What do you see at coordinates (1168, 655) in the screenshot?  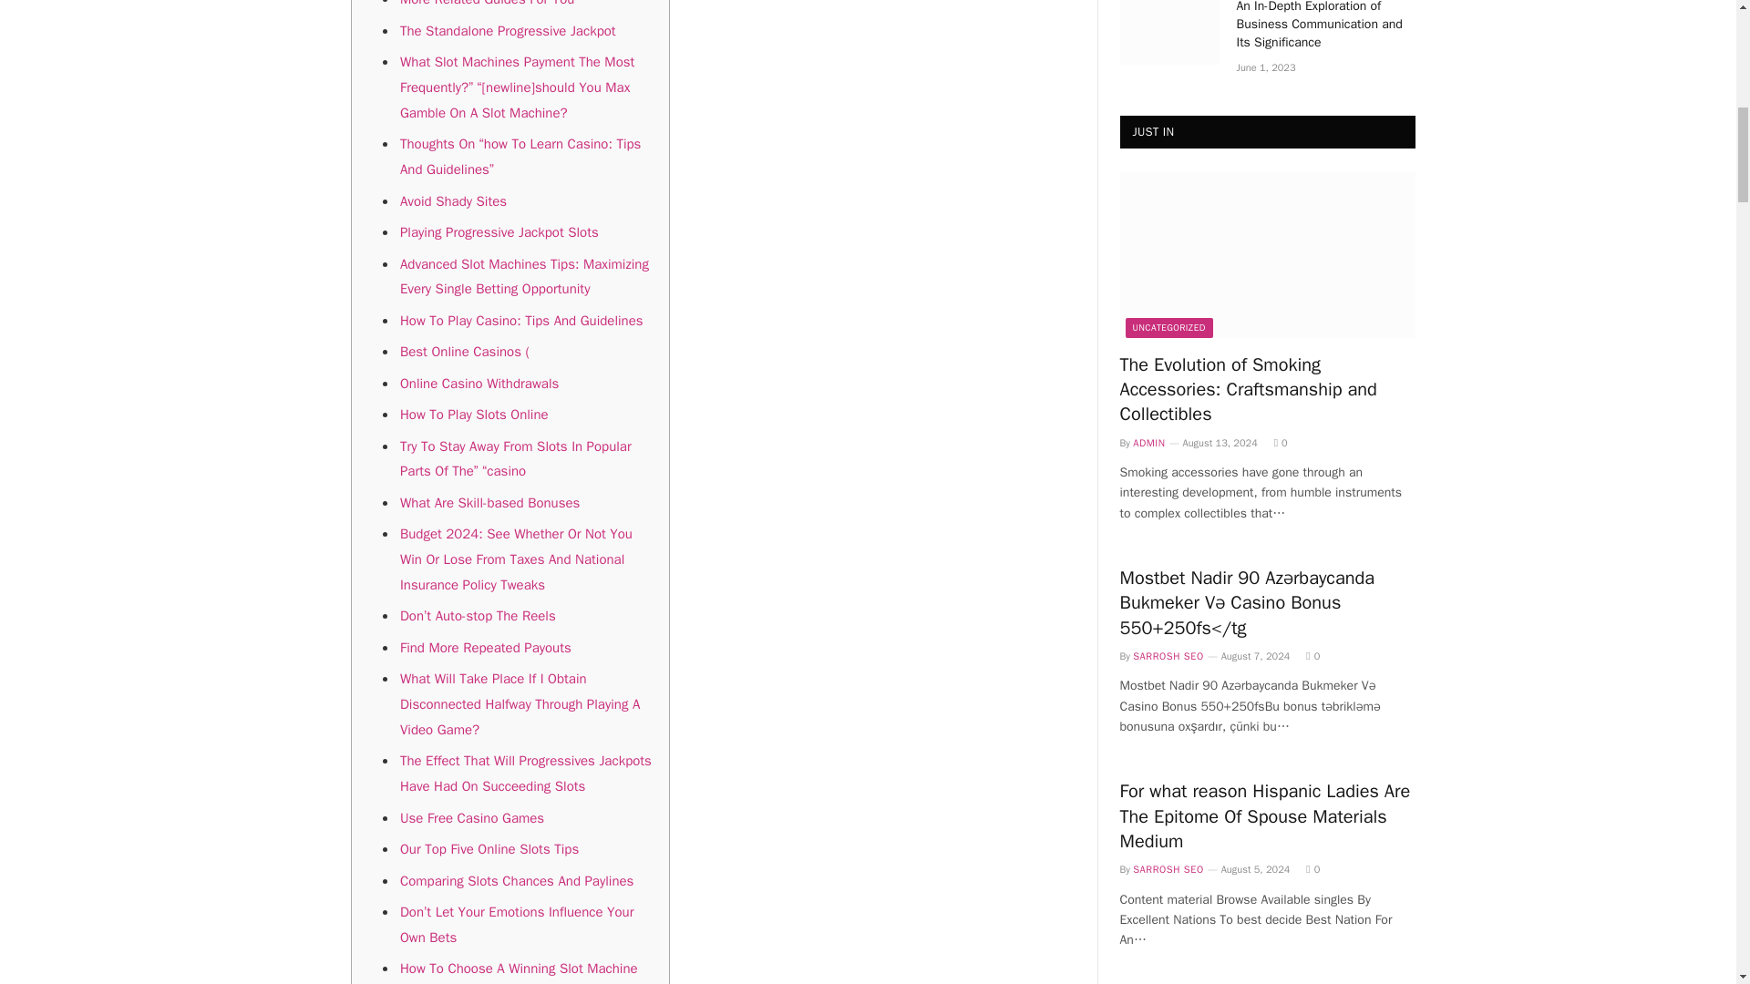 I see `Posts by Sarrosh Seo` at bounding box center [1168, 655].